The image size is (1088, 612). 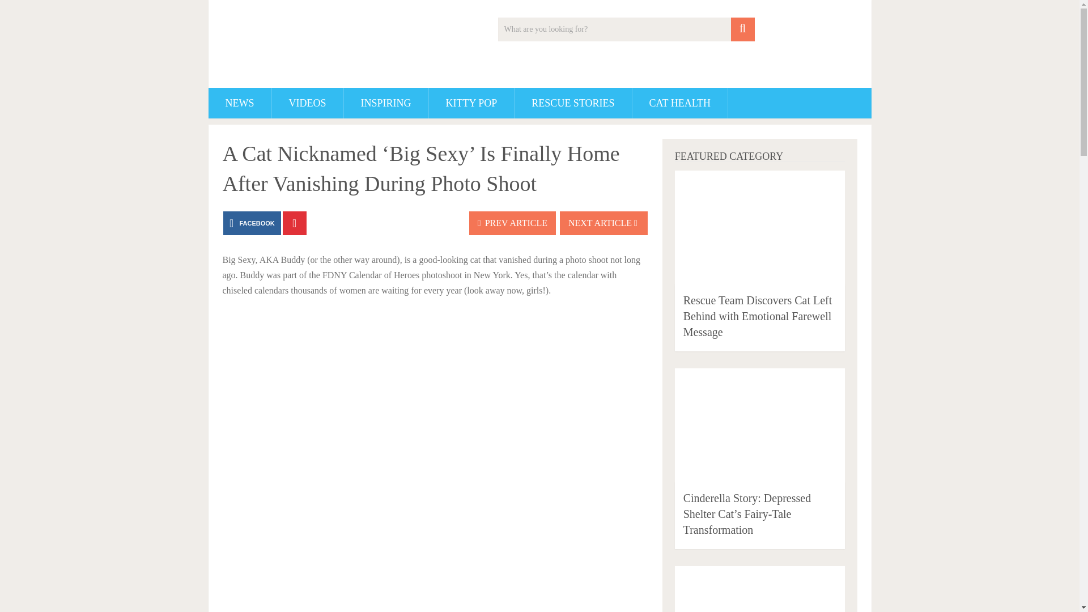 I want to click on FACEBOOK, so click(x=252, y=223).